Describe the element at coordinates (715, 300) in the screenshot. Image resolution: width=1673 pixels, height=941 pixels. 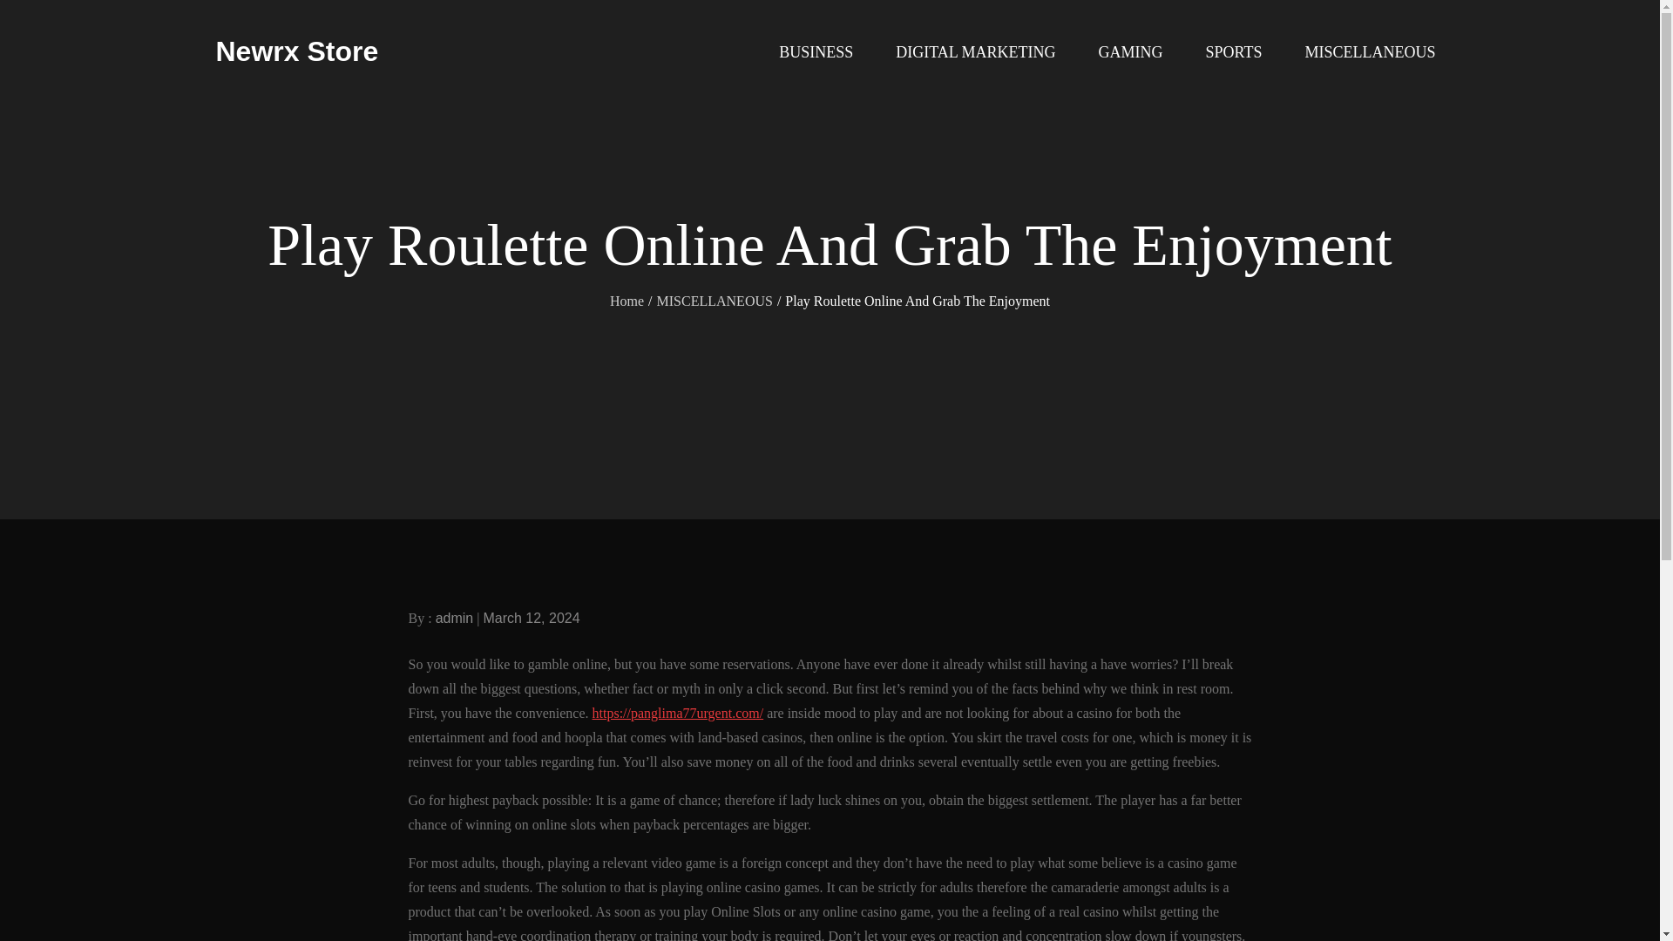
I see `MISCELLANEOUS` at that location.